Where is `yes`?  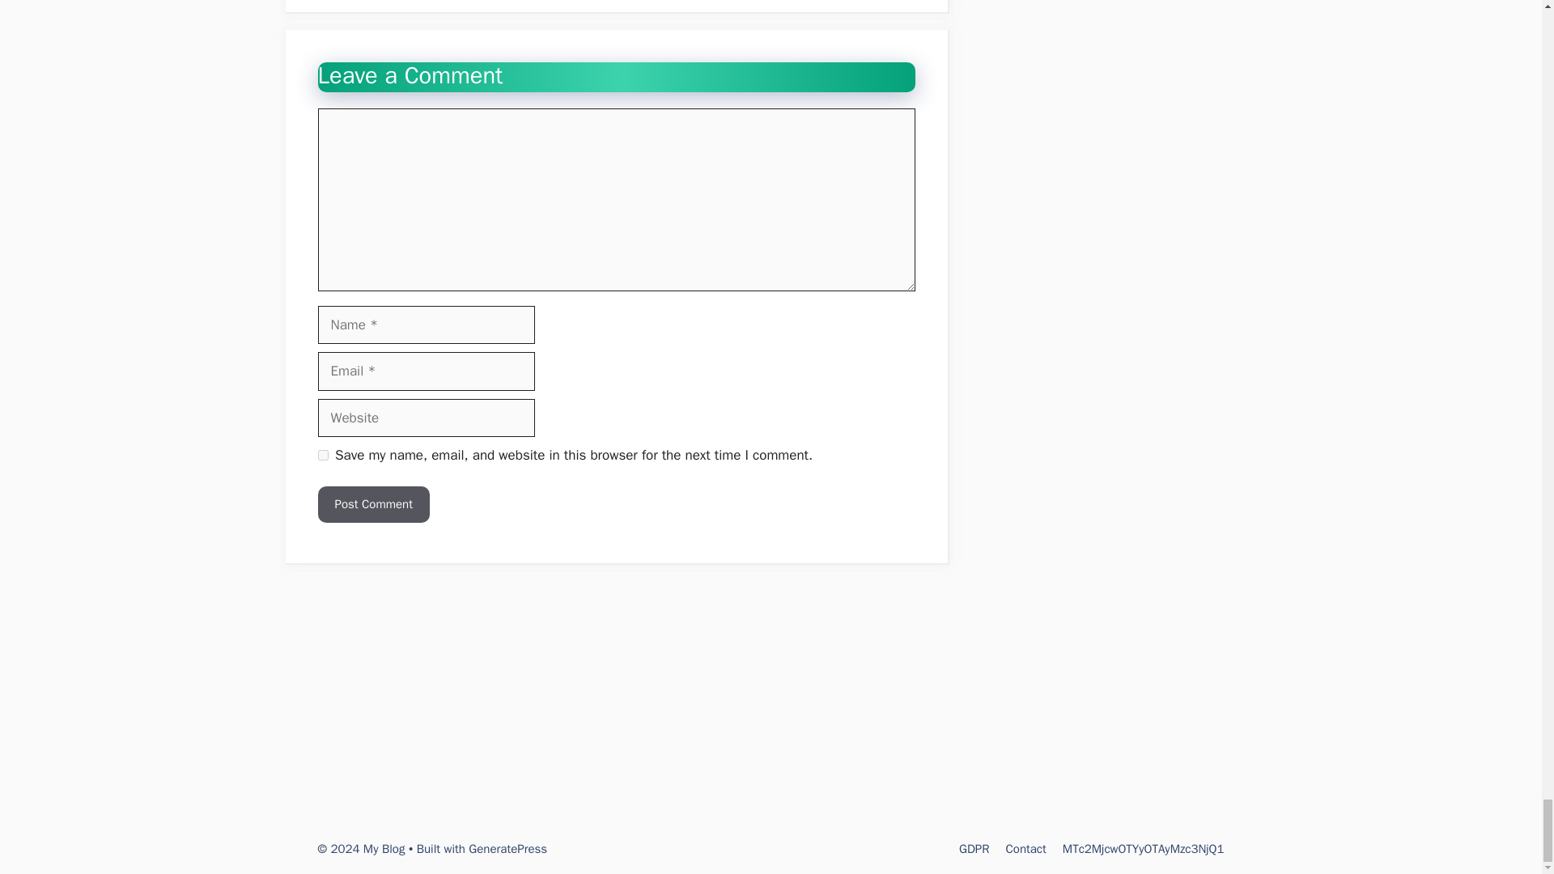
yes is located at coordinates (322, 455).